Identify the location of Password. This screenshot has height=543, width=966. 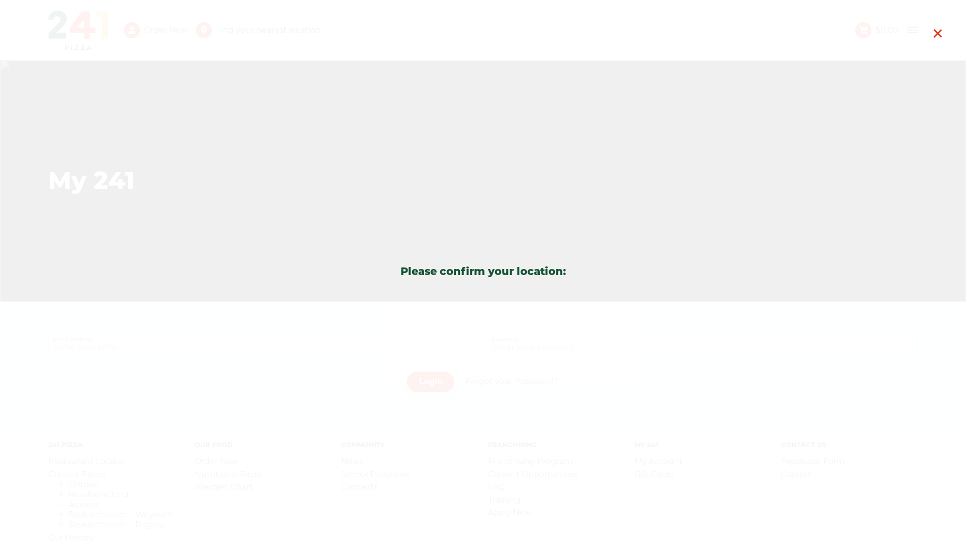
(702, 347).